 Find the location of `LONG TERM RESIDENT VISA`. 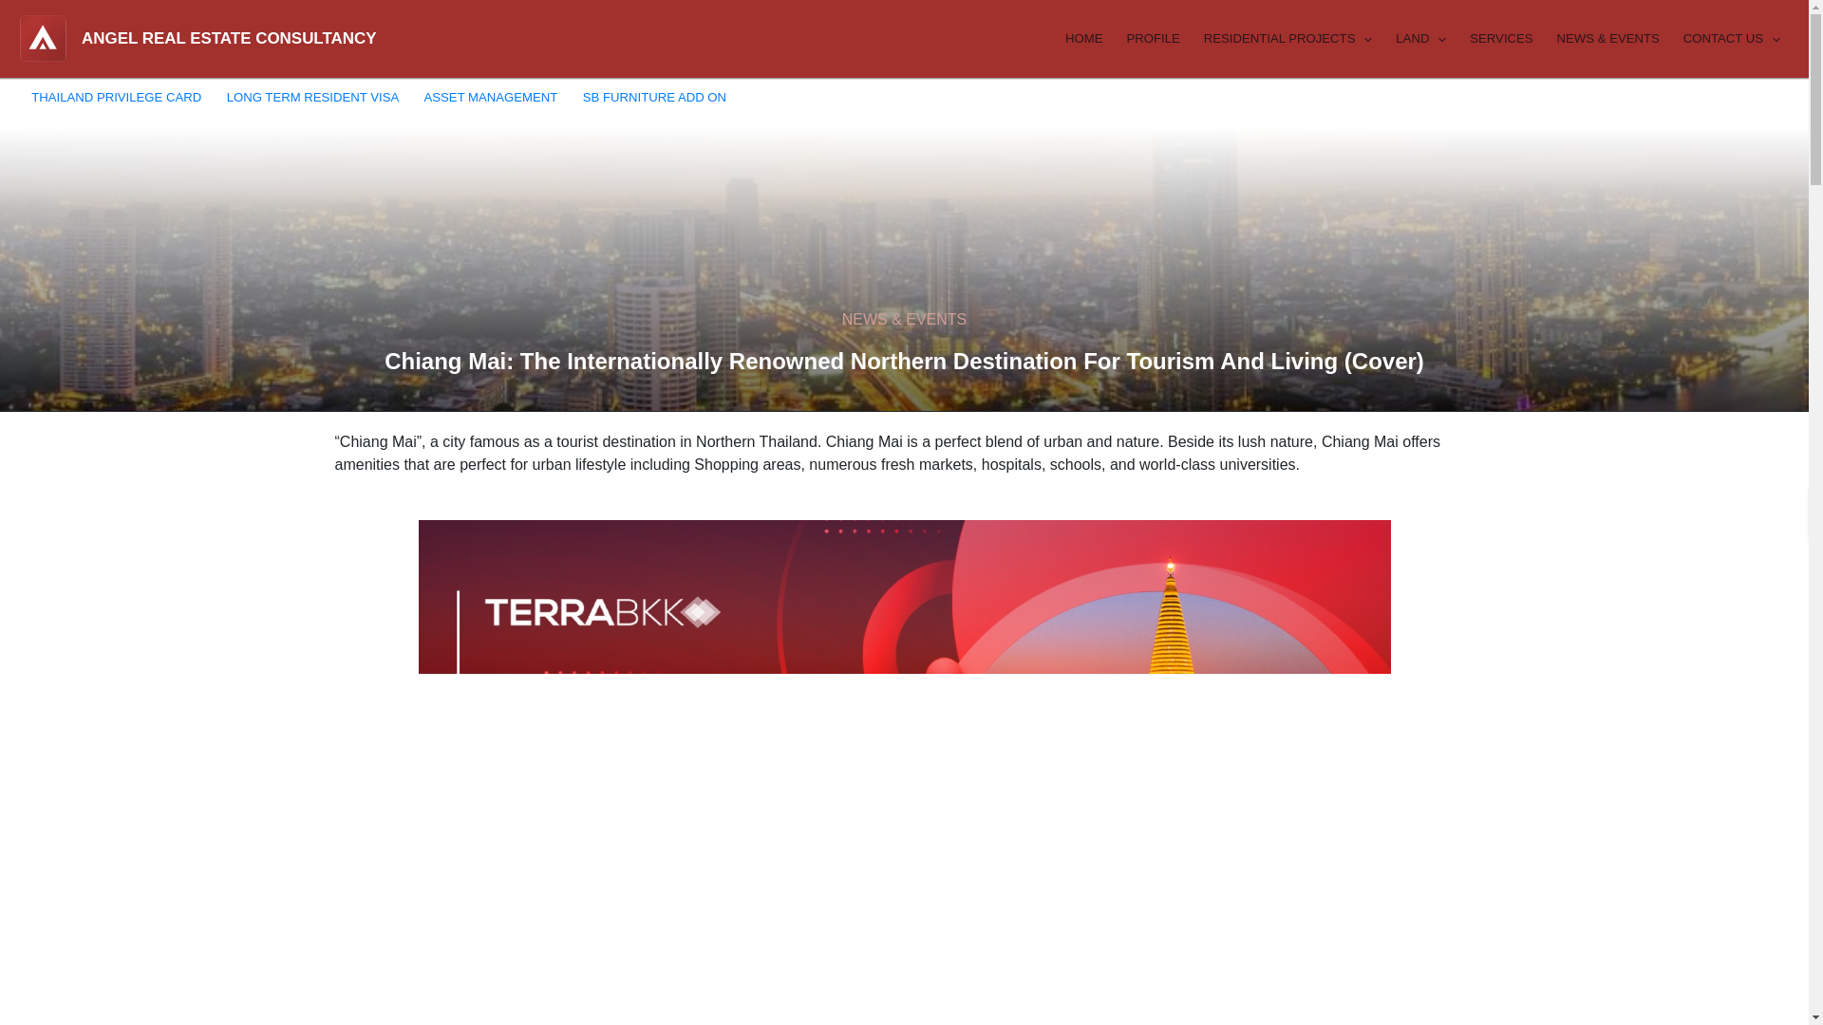

LONG TERM RESIDENT VISA is located at coordinates (311, 97).